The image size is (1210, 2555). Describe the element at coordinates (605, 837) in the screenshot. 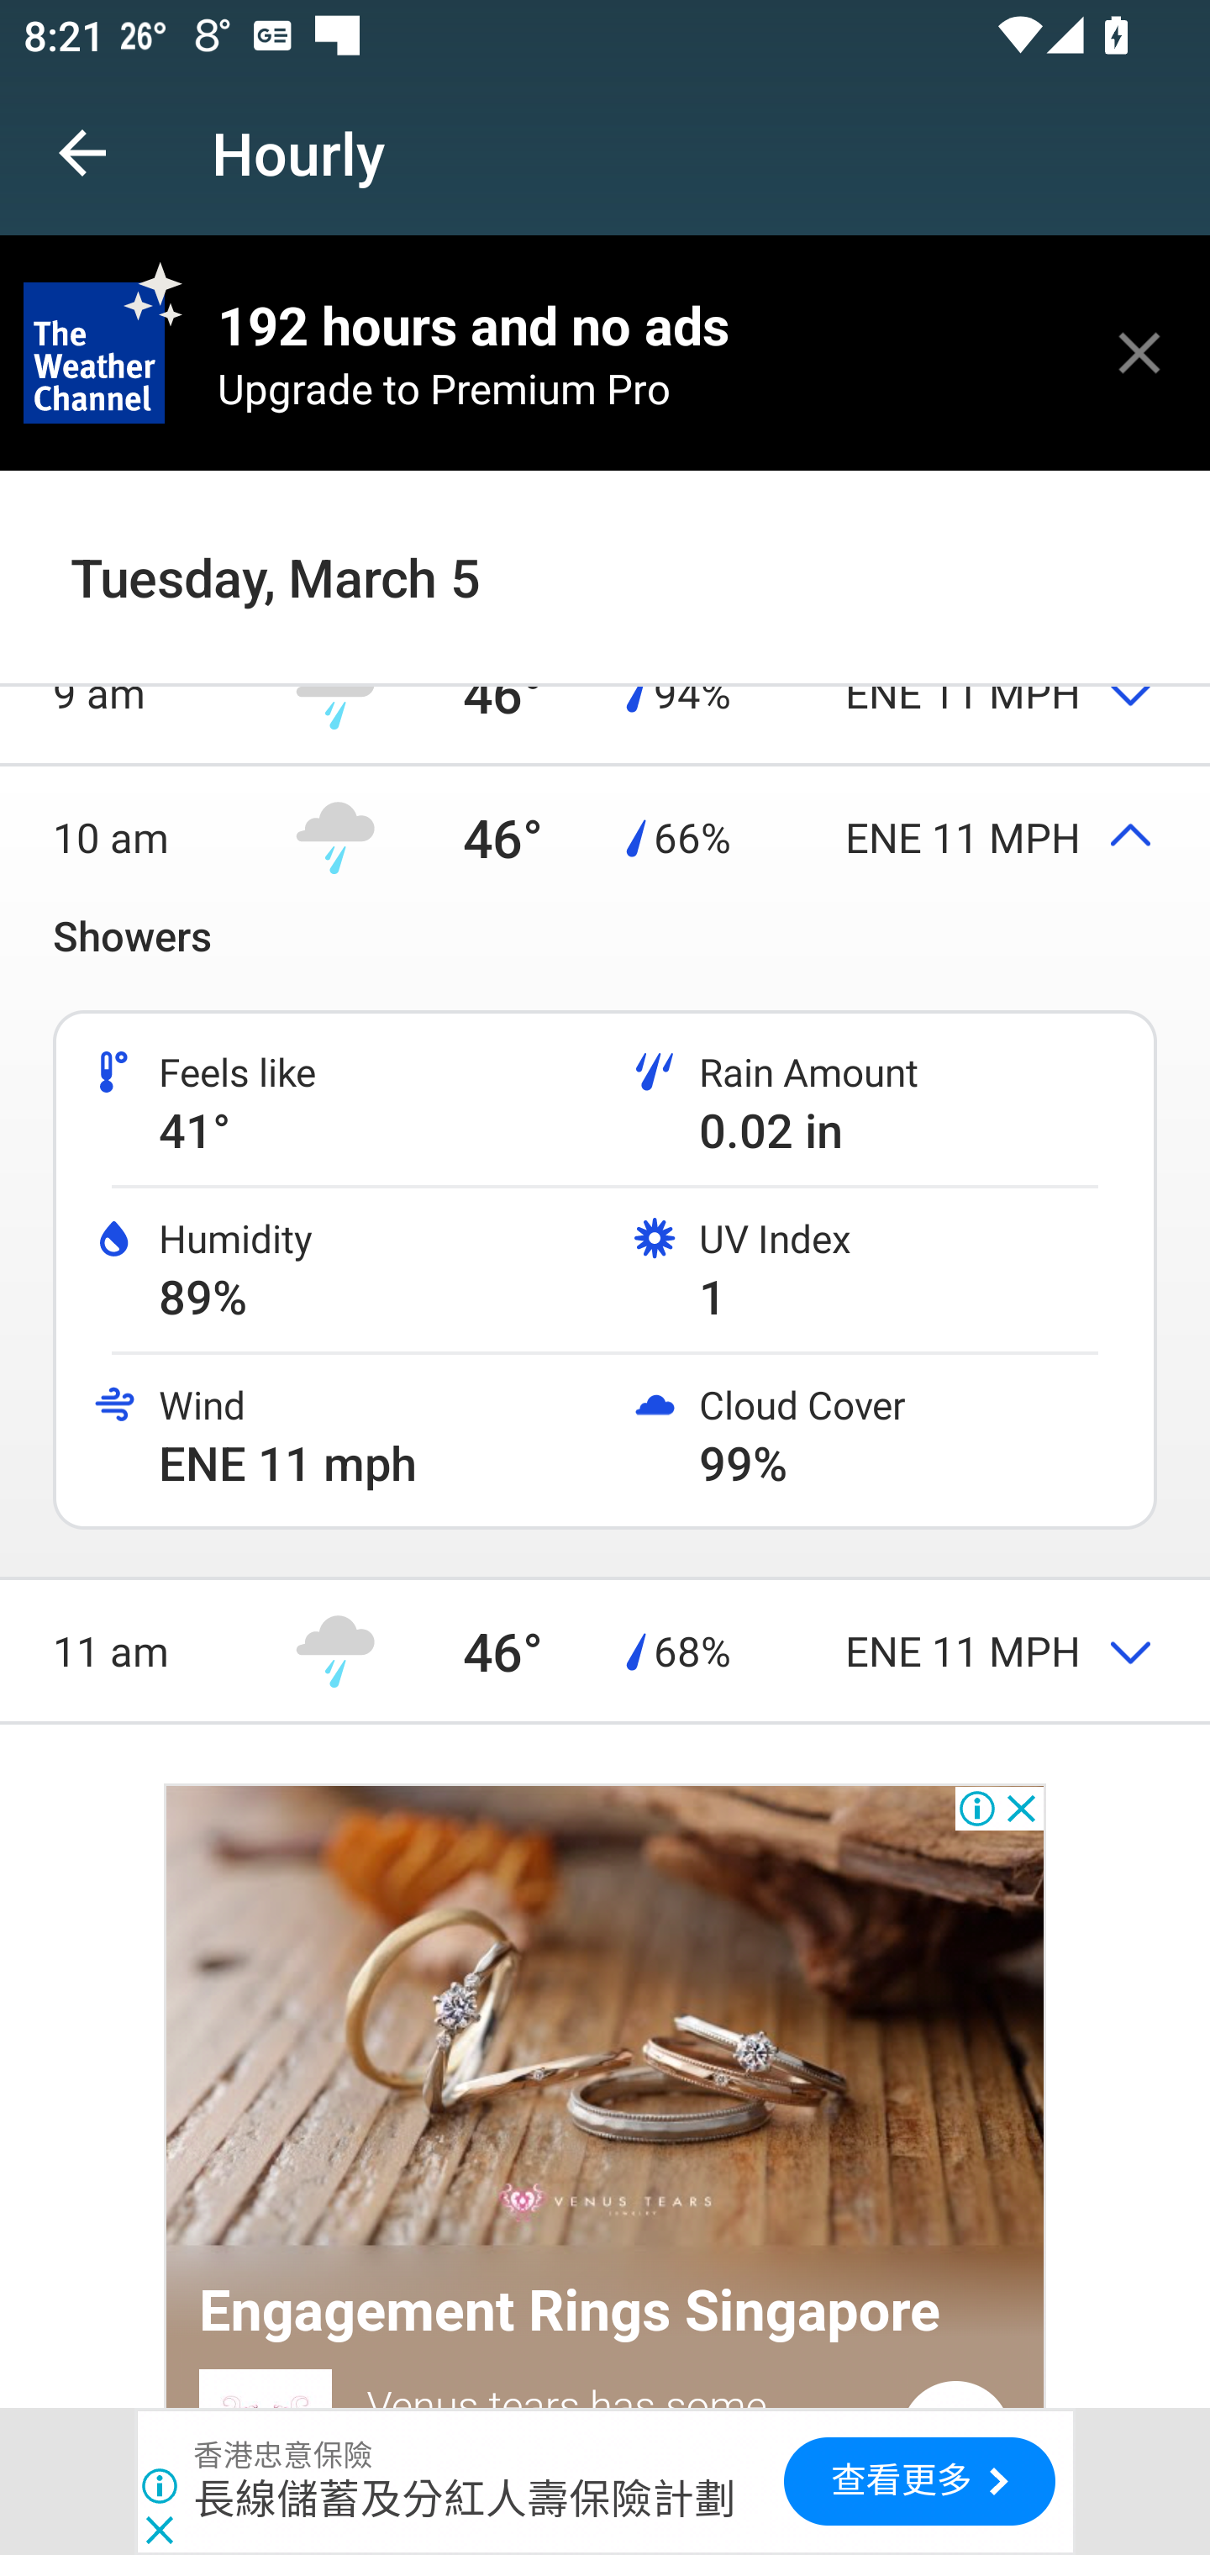

I see `10 am 46° 66% ENE 11 MPH` at that location.